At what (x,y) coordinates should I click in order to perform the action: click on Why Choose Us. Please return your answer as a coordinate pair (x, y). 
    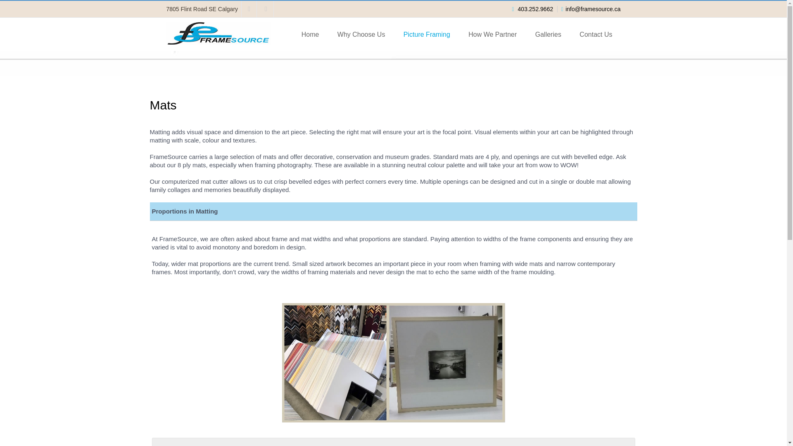
    Looking at the image, I should click on (361, 35).